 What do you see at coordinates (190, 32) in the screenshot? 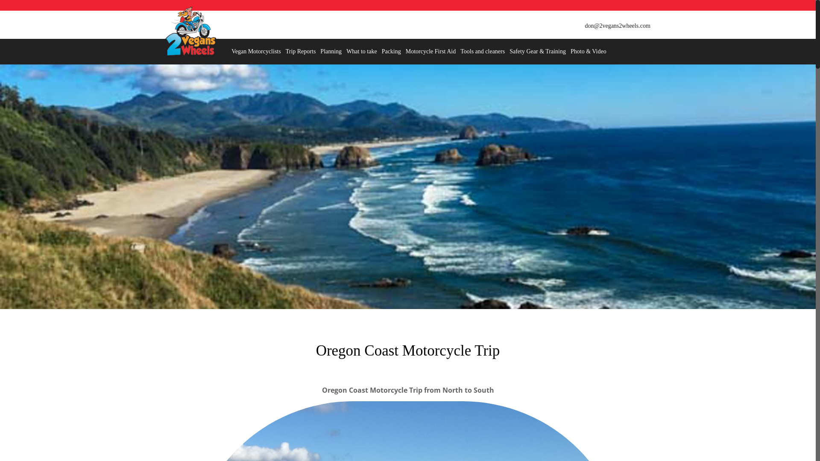
I see `2vegans2wheels` at bounding box center [190, 32].